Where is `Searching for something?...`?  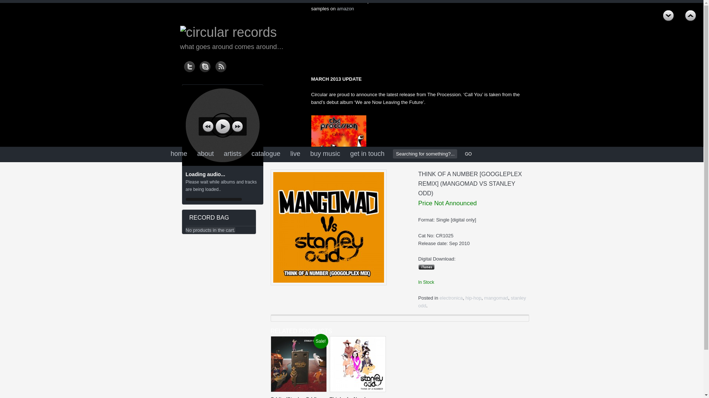
Searching for something?... is located at coordinates (425, 154).